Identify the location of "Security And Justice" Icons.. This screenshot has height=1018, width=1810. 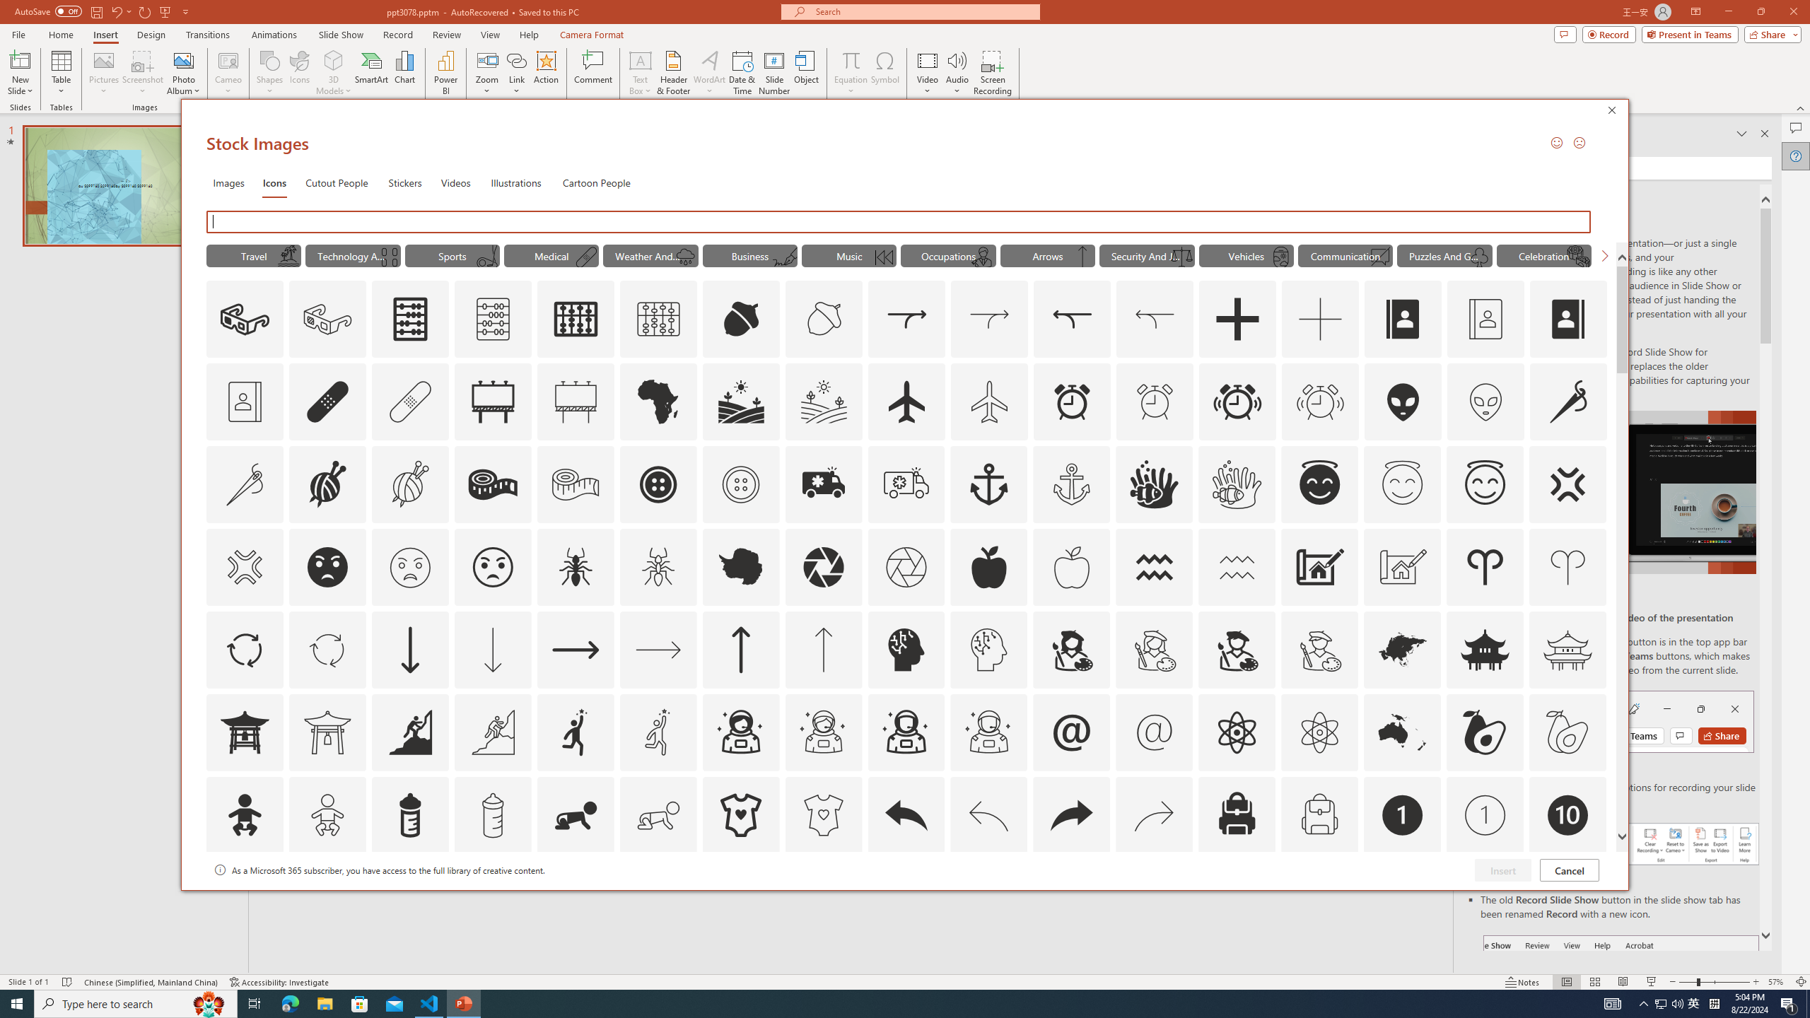
(1146, 255).